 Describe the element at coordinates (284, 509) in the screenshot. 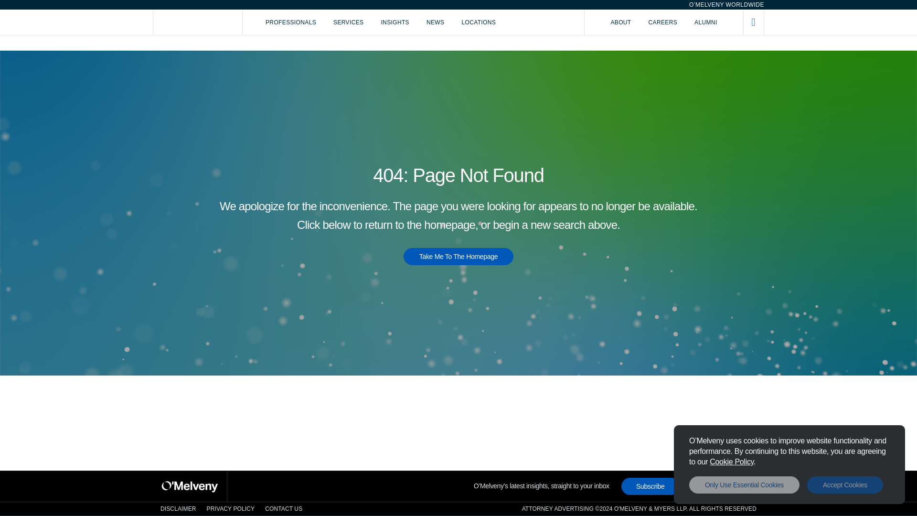

I see `CONTACT US` at that location.